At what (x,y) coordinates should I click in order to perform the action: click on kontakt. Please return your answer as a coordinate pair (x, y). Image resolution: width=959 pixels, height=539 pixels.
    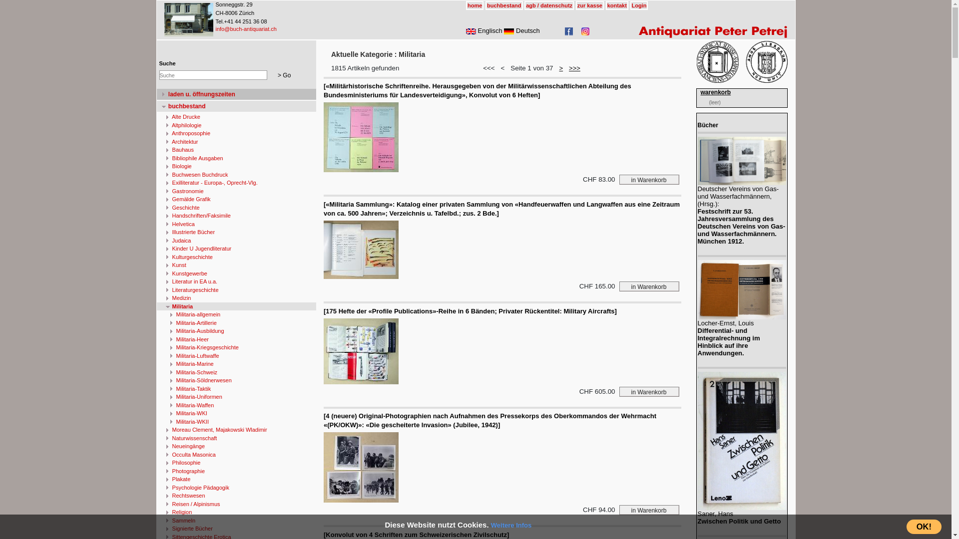
    Looking at the image, I should click on (617, 5).